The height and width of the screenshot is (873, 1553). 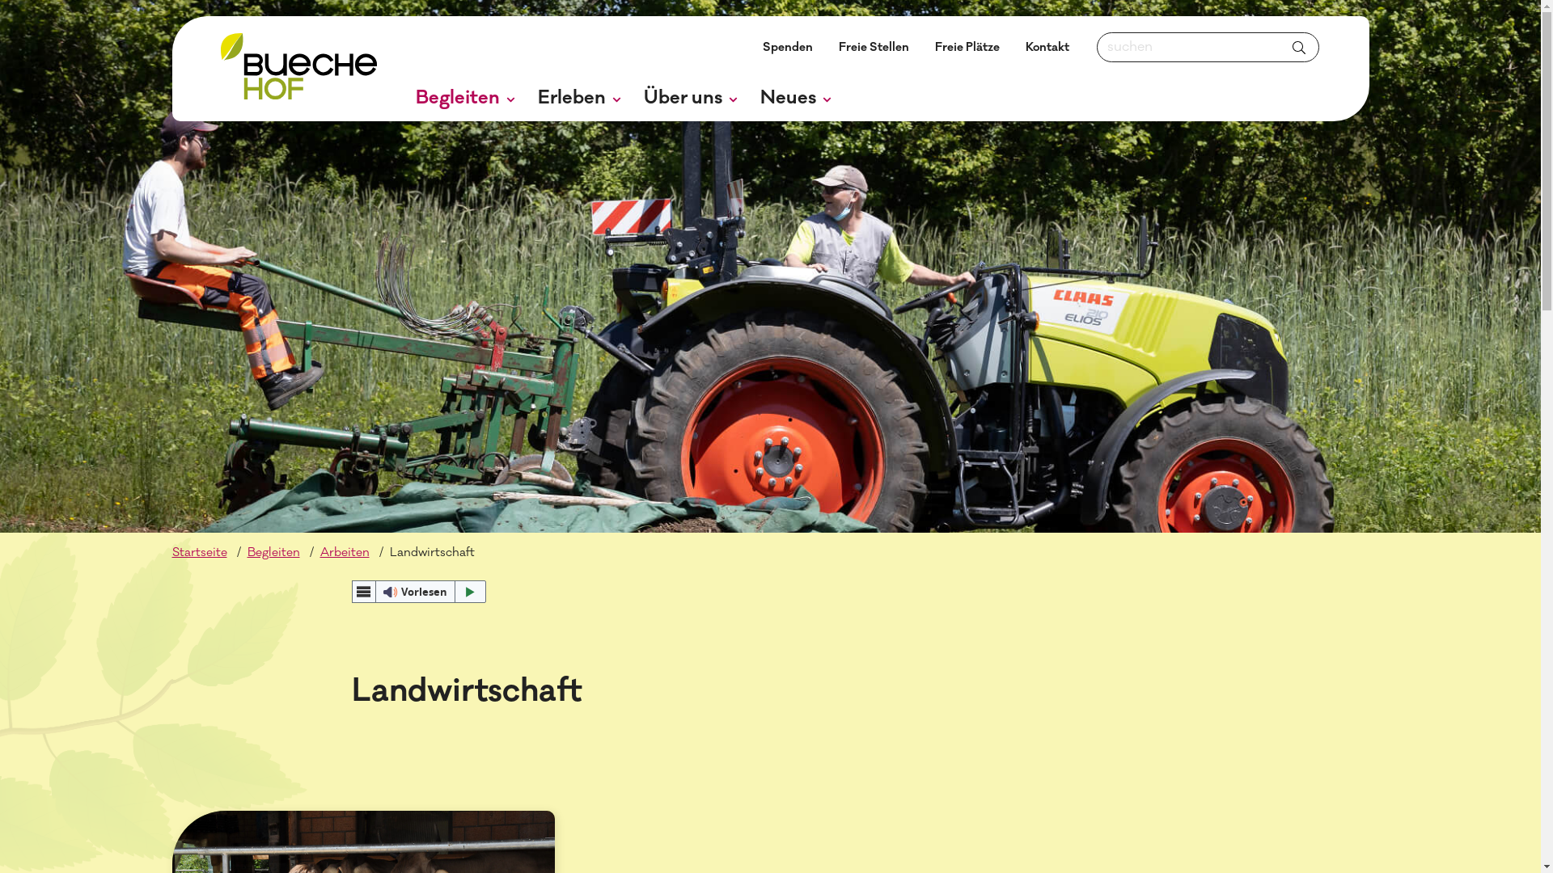 I want to click on Neues, so click(x=796, y=99).